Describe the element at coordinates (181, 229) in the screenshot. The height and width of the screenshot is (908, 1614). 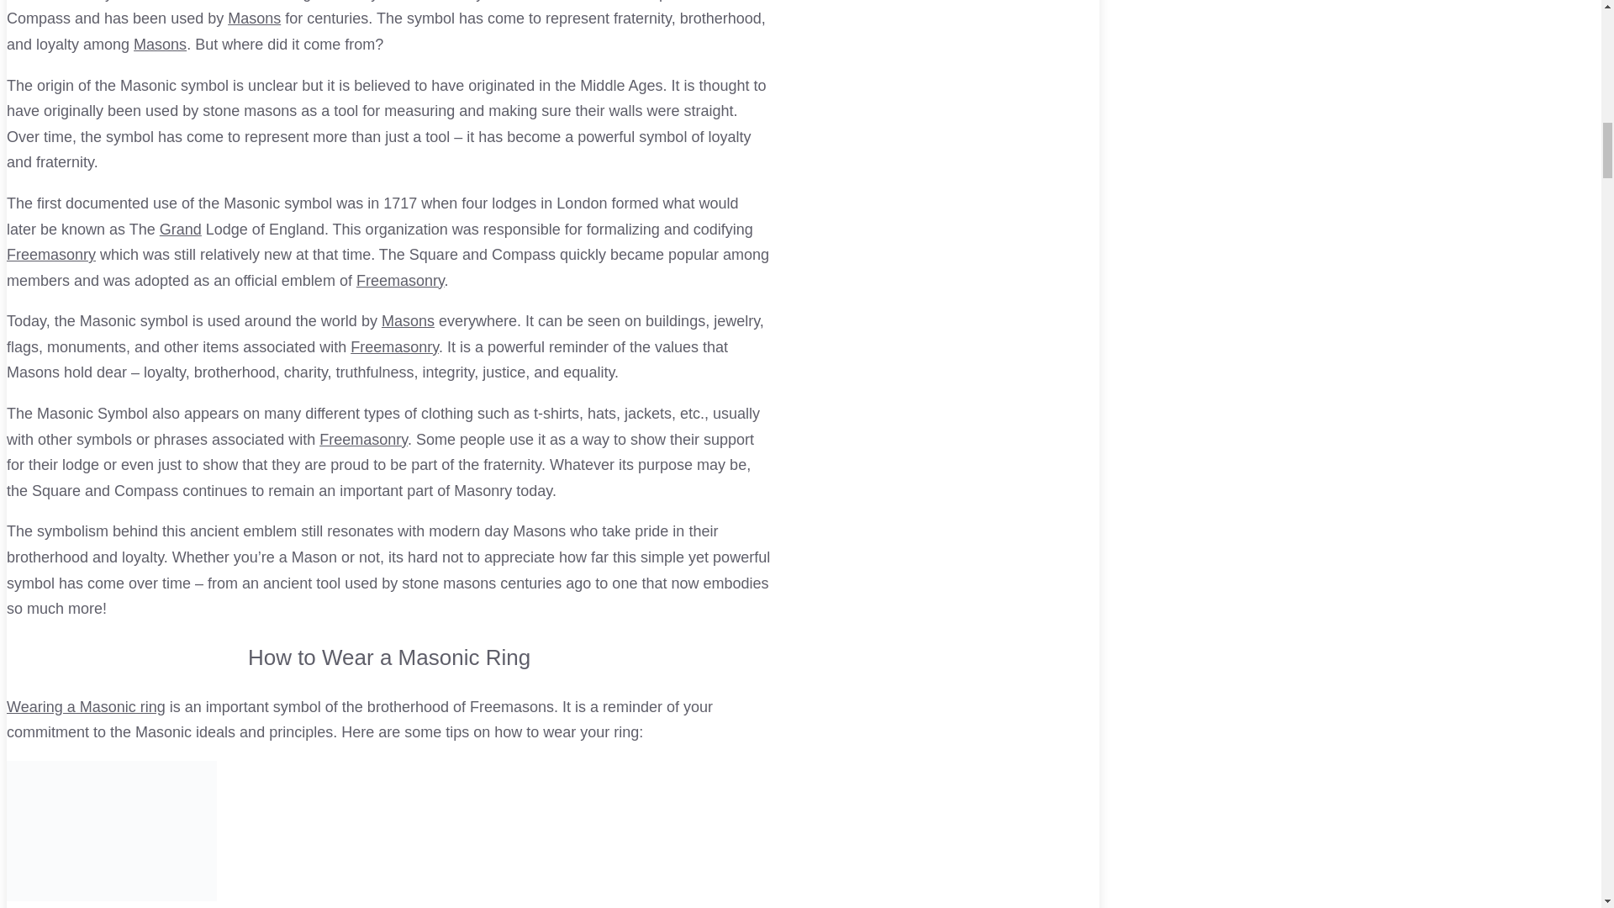
I see `Provincial Grand Lodge Of Worcestershire` at that location.